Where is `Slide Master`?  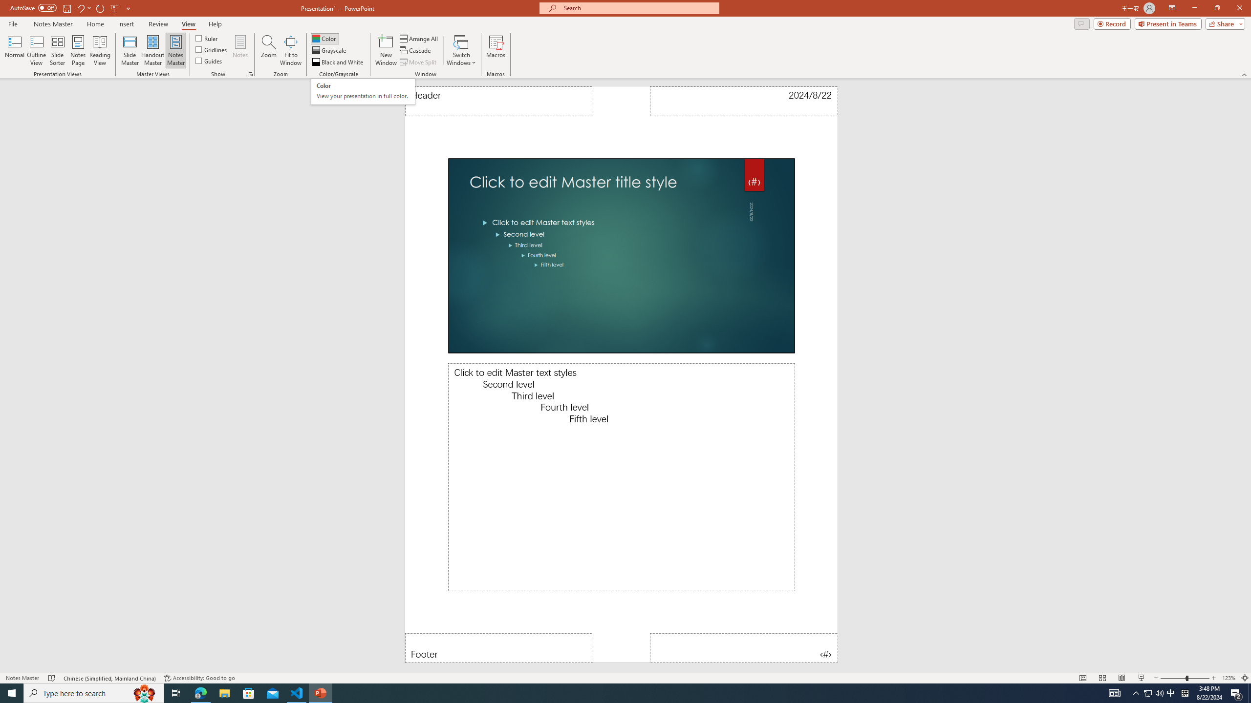
Slide Master is located at coordinates (130, 50).